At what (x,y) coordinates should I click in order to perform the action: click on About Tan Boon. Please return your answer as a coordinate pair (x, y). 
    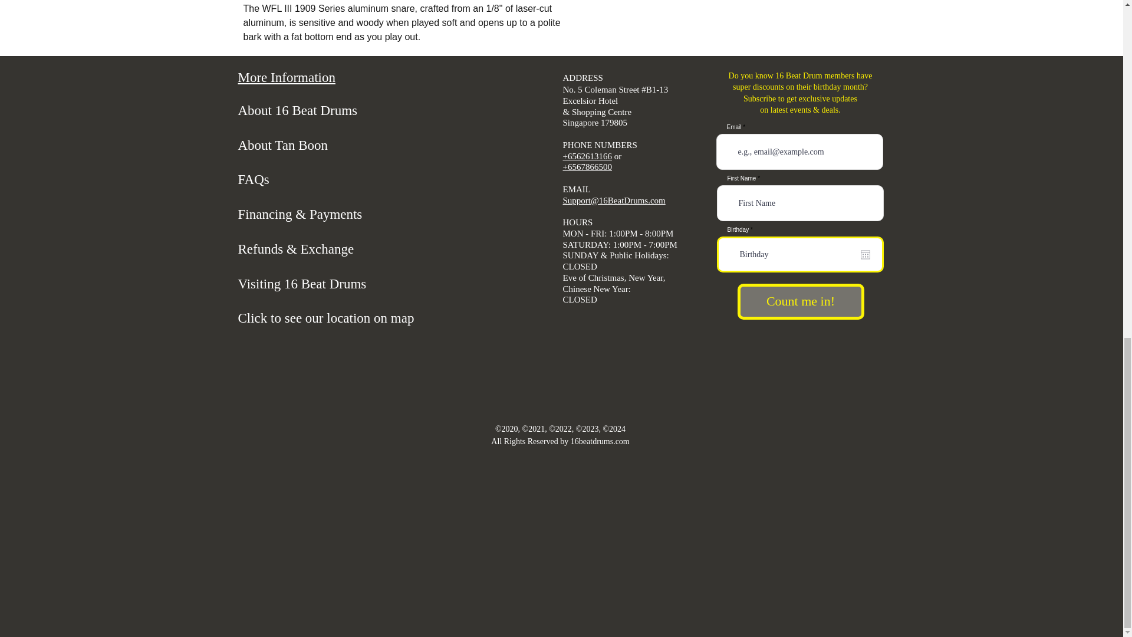
    Looking at the image, I should click on (283, 145).